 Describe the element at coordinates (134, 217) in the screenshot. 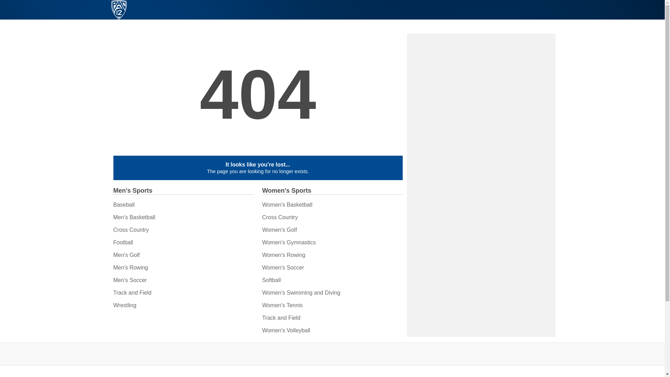

I see `Men's Basketball` at that location.